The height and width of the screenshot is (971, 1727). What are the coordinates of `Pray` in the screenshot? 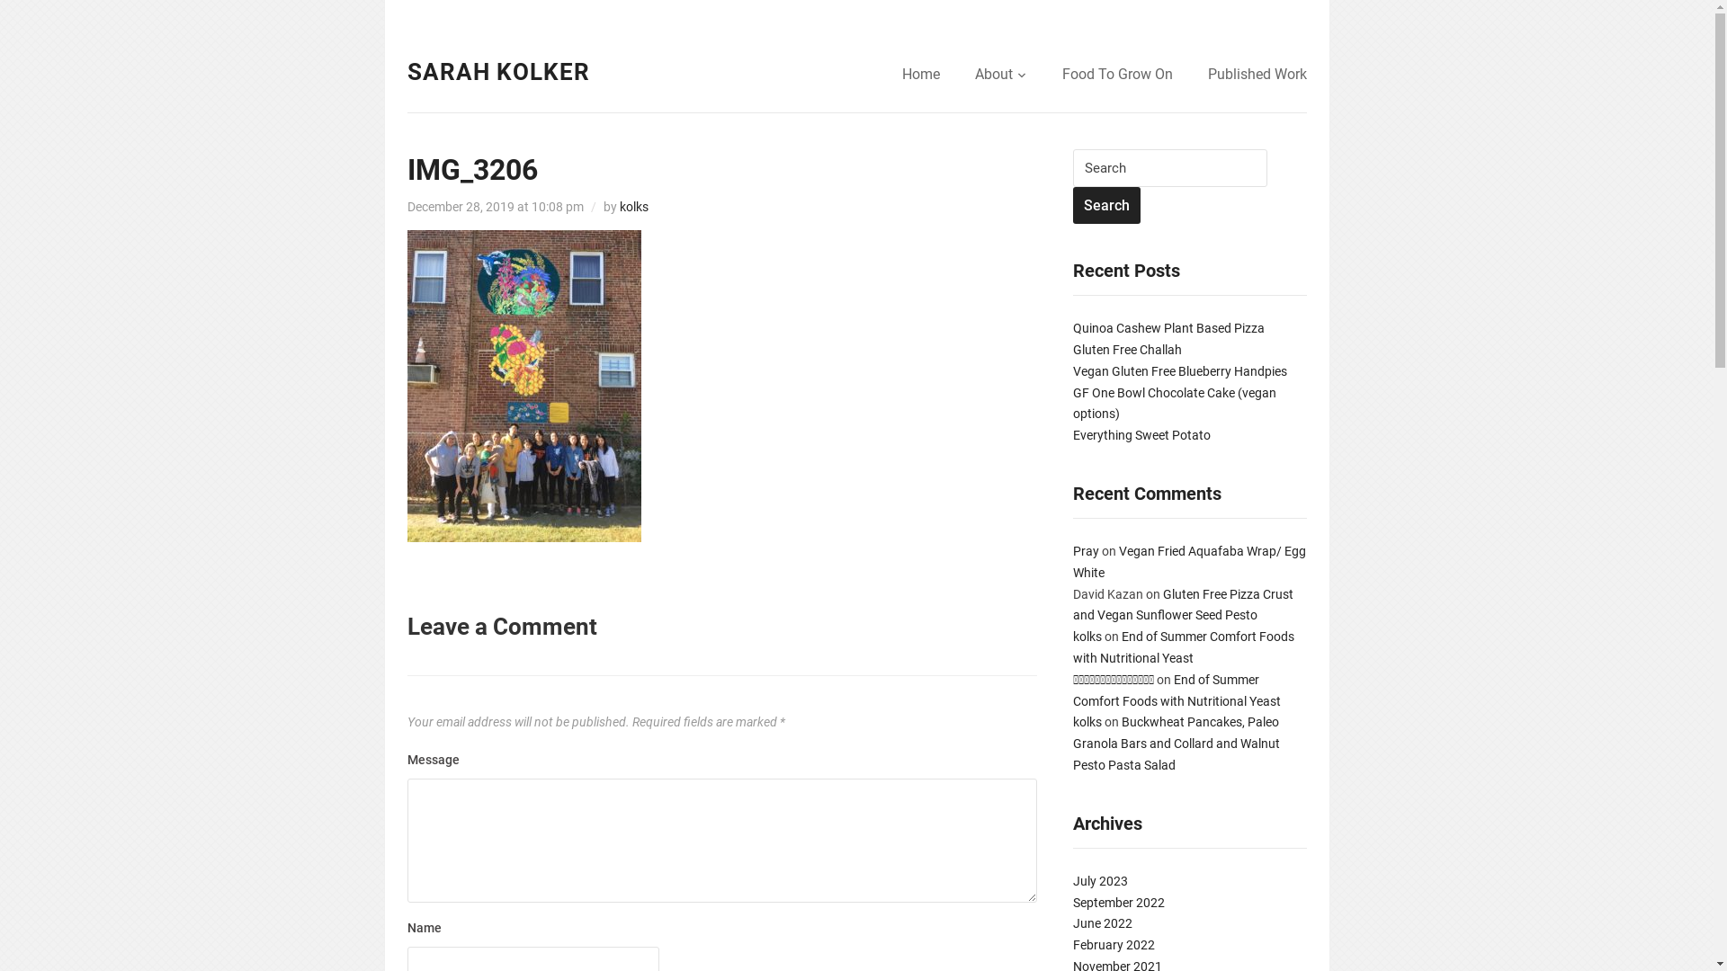 It's located at (1085, 551).